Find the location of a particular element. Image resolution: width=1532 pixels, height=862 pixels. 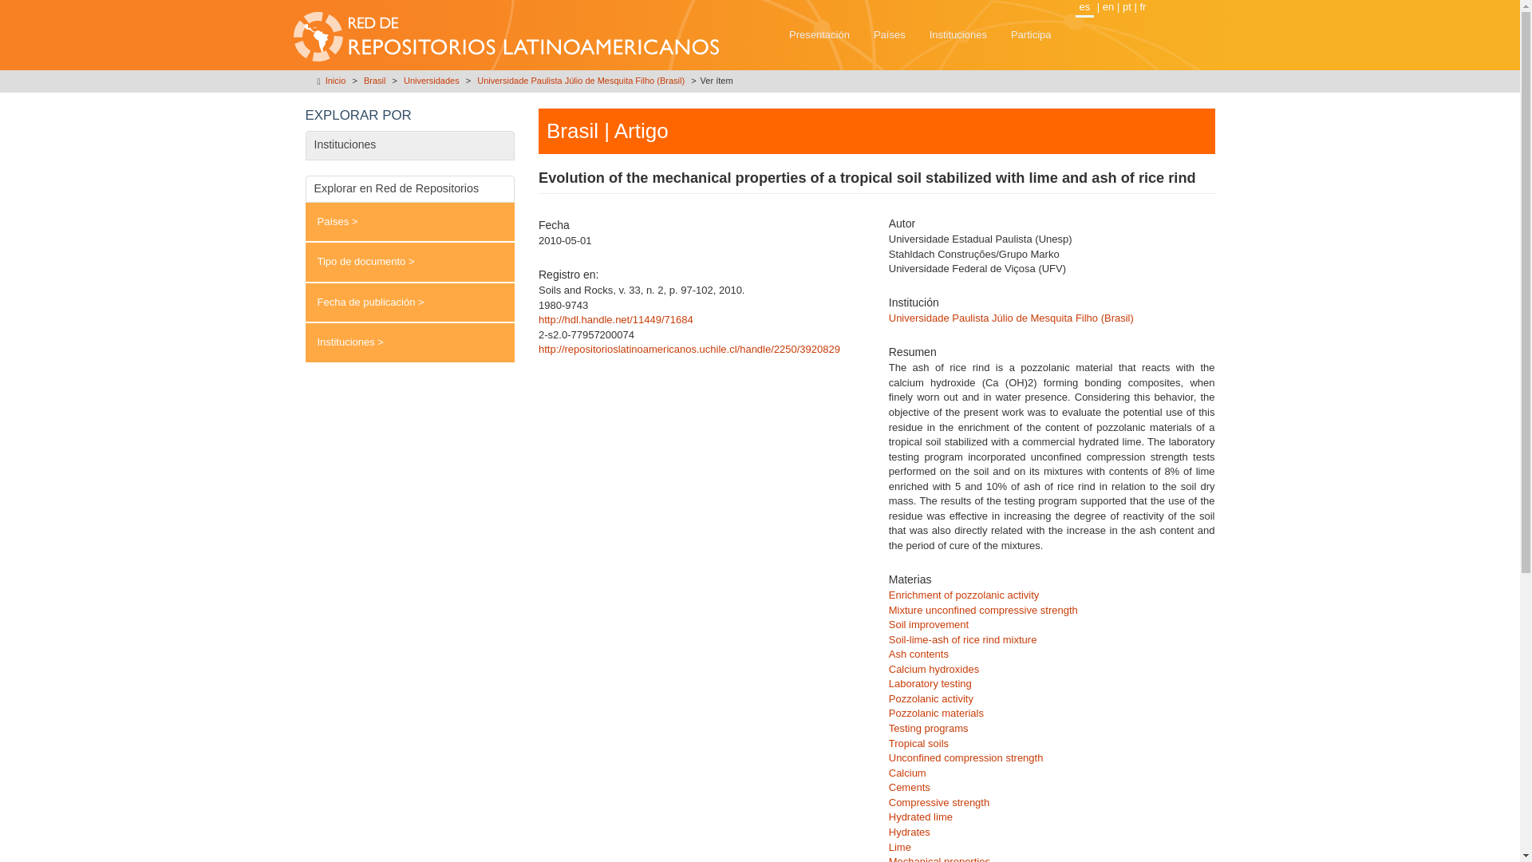

Calcium is located at coordinates (907, 773).